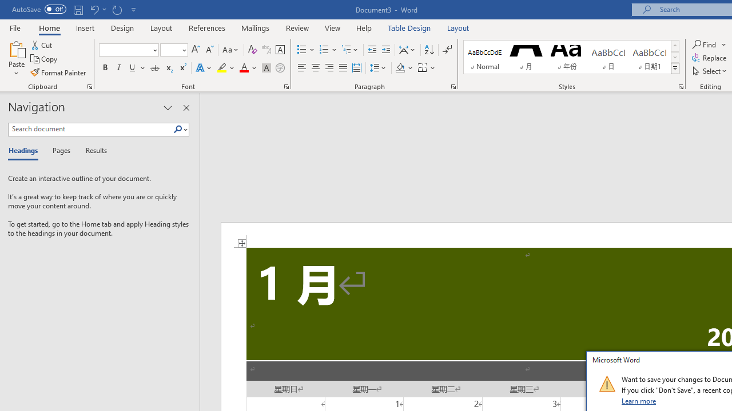 The width and height of the screenshot is (732, 411). Describe the element at coordinates (26, 151) in the screenshot. I see `Headings` at that location.